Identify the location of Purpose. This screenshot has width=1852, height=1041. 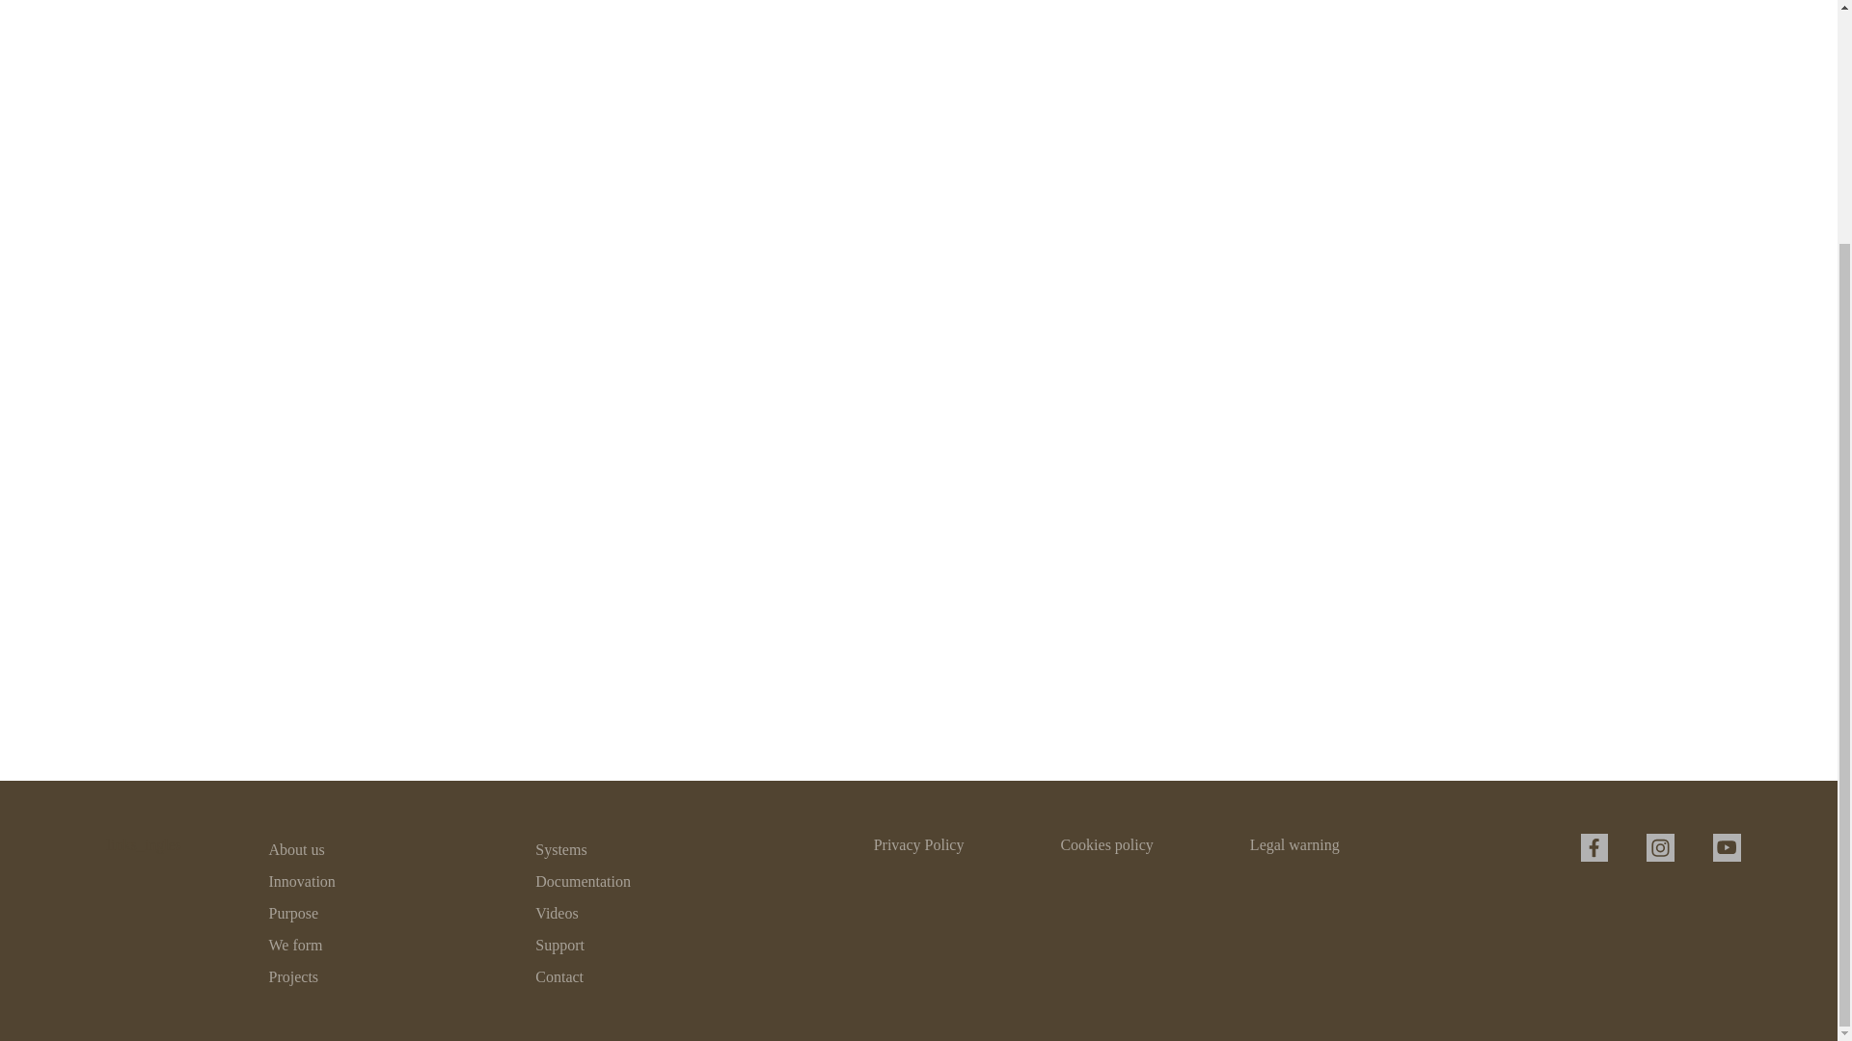
(293, 912).